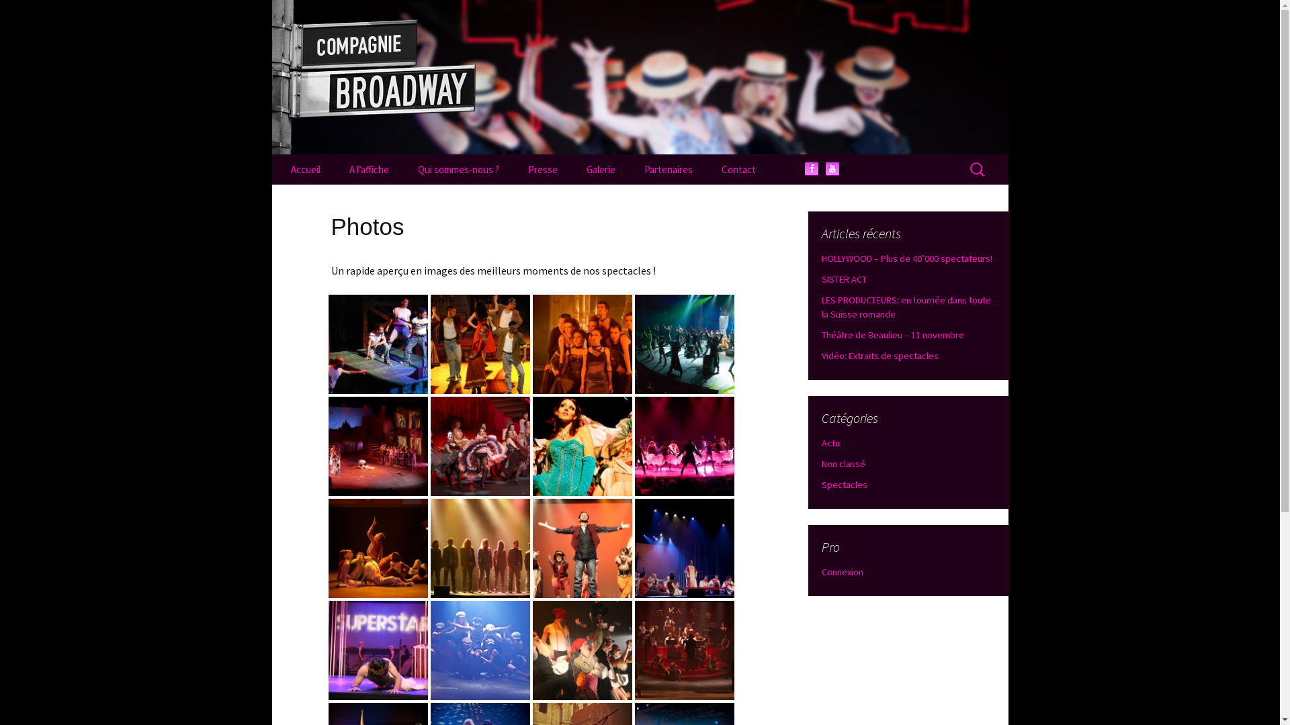  What do you see at coordinates (458, 169) in the screenshot?
I see `Qui sommes-nous ?` at bounding box center [458, 169].